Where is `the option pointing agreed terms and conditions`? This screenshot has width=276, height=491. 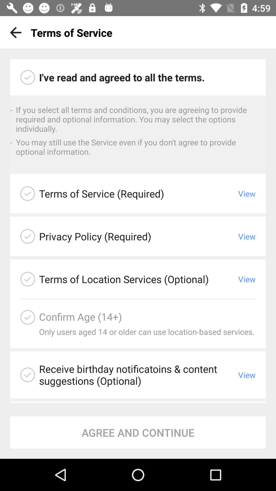
the option pointing agreed terms and conditions is located at coordinates (28, 77).